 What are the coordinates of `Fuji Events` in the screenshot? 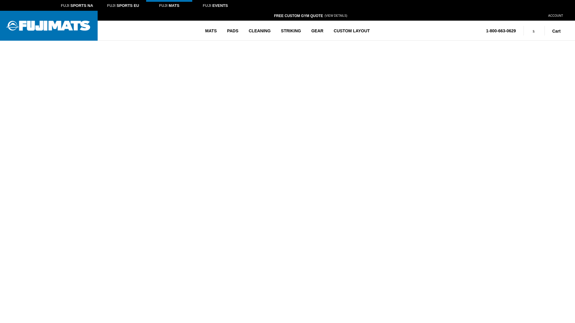 It's located at (215, 6).